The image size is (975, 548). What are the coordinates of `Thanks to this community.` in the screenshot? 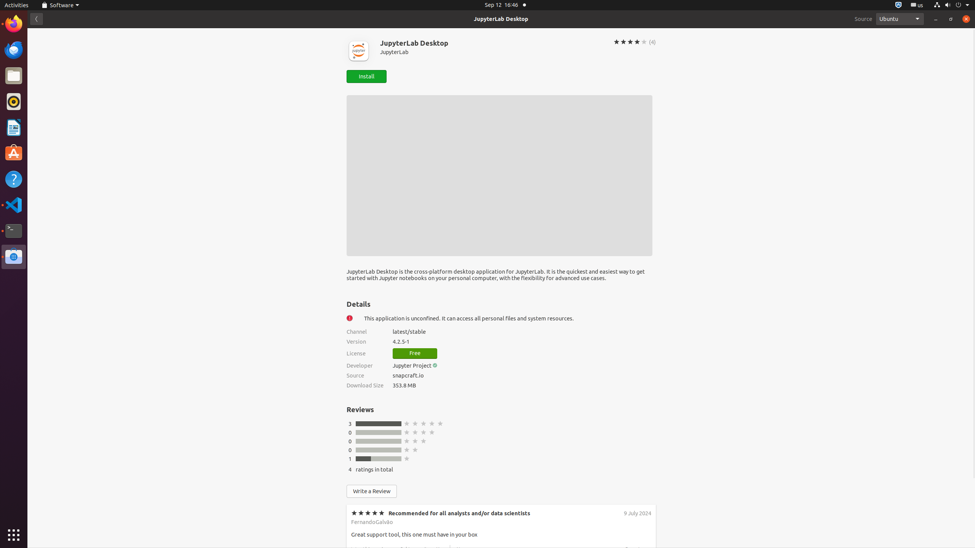 It's located at (385, 592).